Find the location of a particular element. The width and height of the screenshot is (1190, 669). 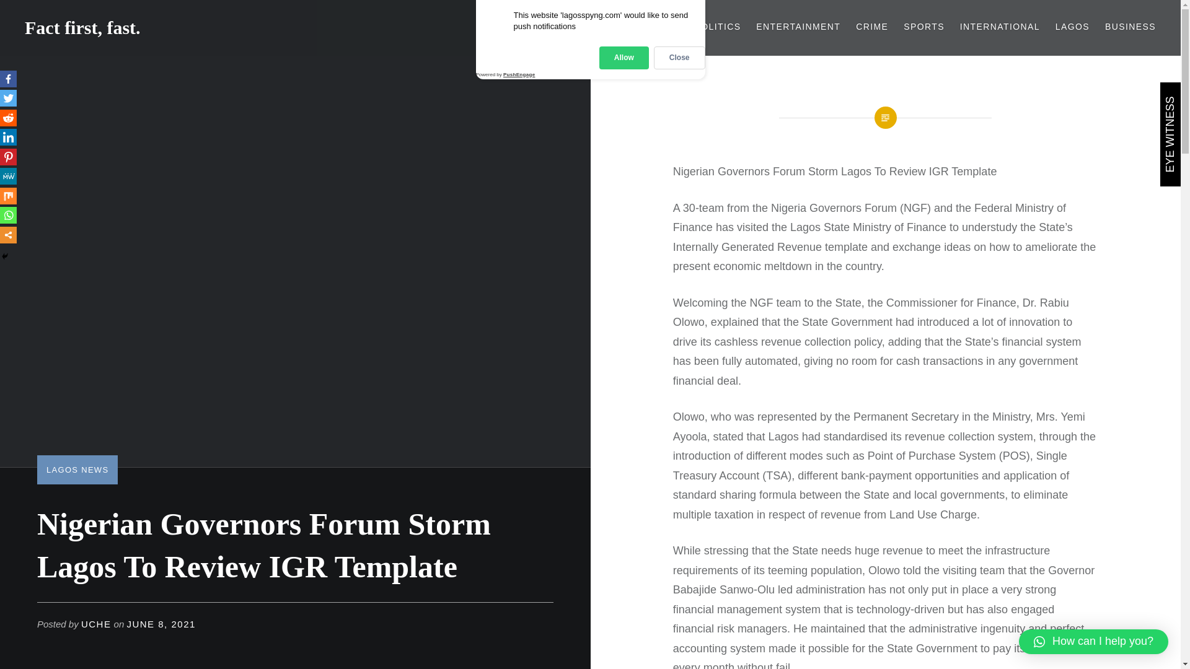

Reddit is located at coordinates (8, 118).